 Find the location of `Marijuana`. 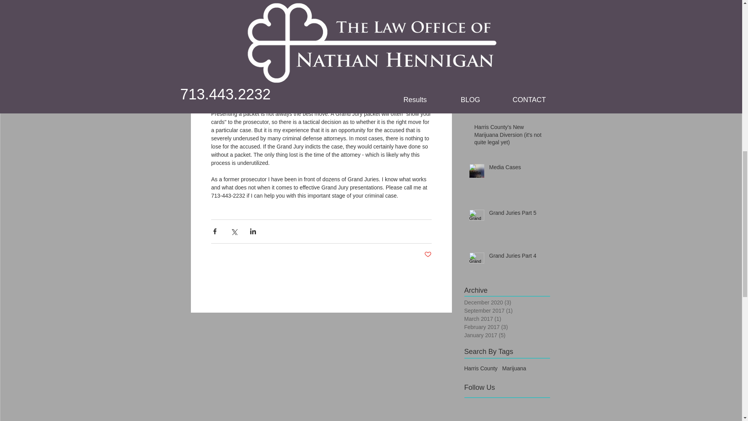

Marijuana is located at coordinates (513, 368).